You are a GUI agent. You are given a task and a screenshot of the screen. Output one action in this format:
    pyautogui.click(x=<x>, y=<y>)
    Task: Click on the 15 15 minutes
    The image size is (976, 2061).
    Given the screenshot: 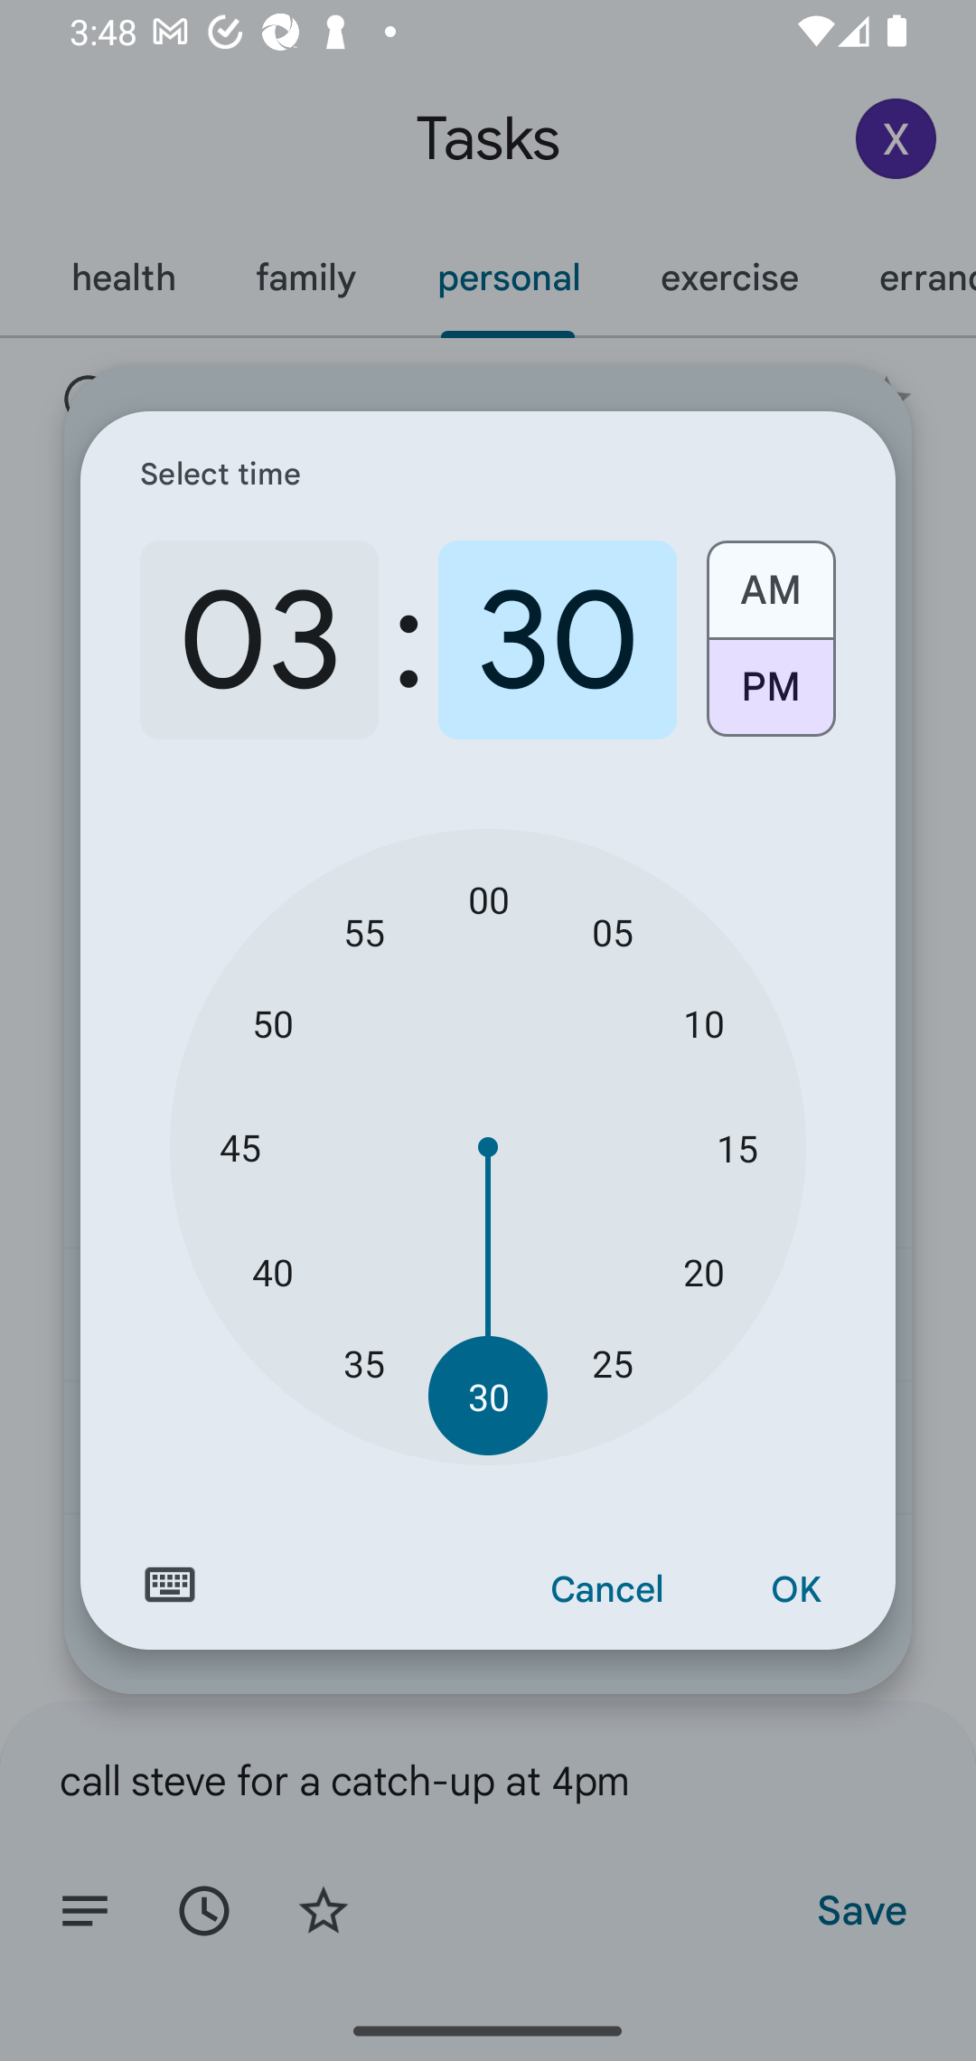 What is the action you would take?
    pyautogui.click(x=737, y=1148)
    